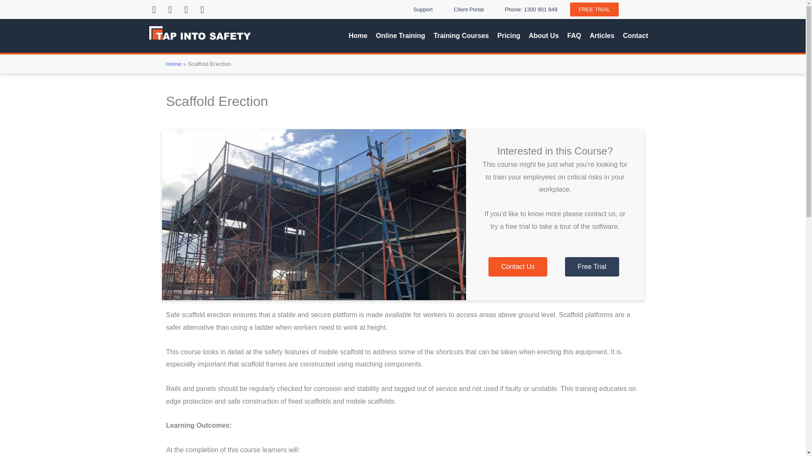 Image resolution: width=812 pixels, height=456 pixels. Describe the element at coordinates (400, 36) in the screenshot. I see `Online Training` at that location.